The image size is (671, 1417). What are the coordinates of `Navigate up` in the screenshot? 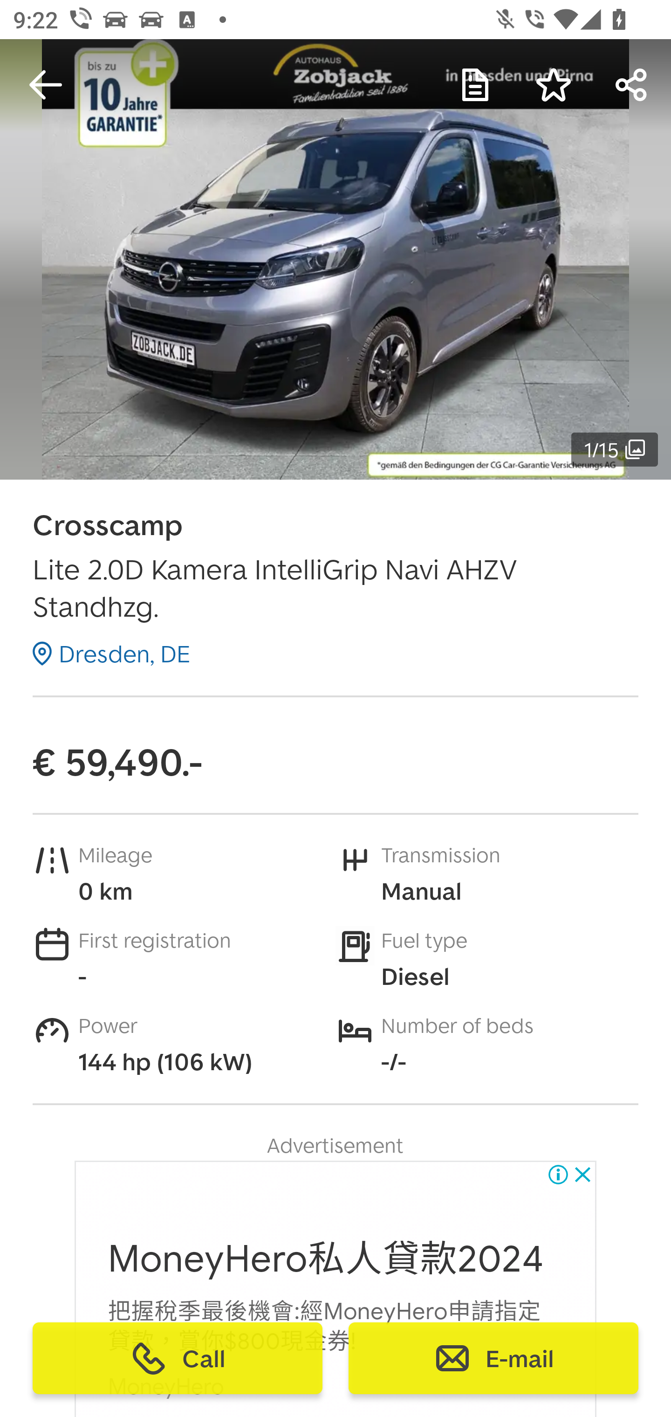 It's located at (46, 85).